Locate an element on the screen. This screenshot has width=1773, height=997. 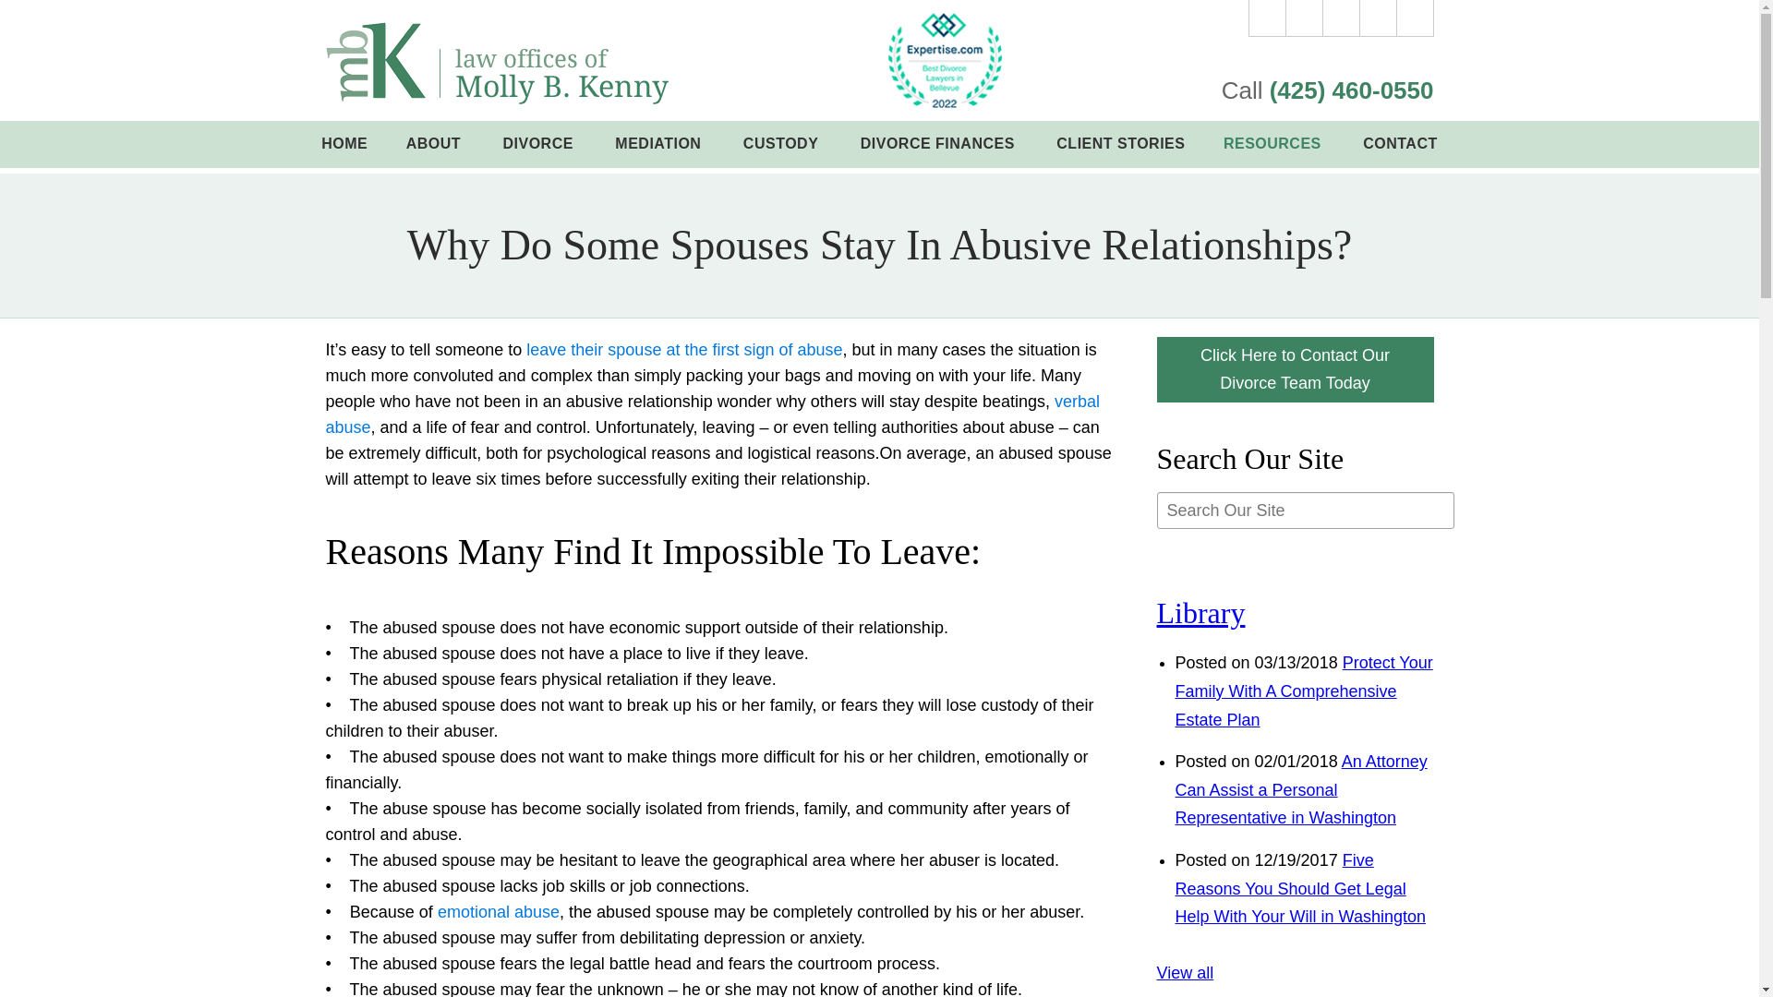
DIVORCE is located at coordinates (539, 144).